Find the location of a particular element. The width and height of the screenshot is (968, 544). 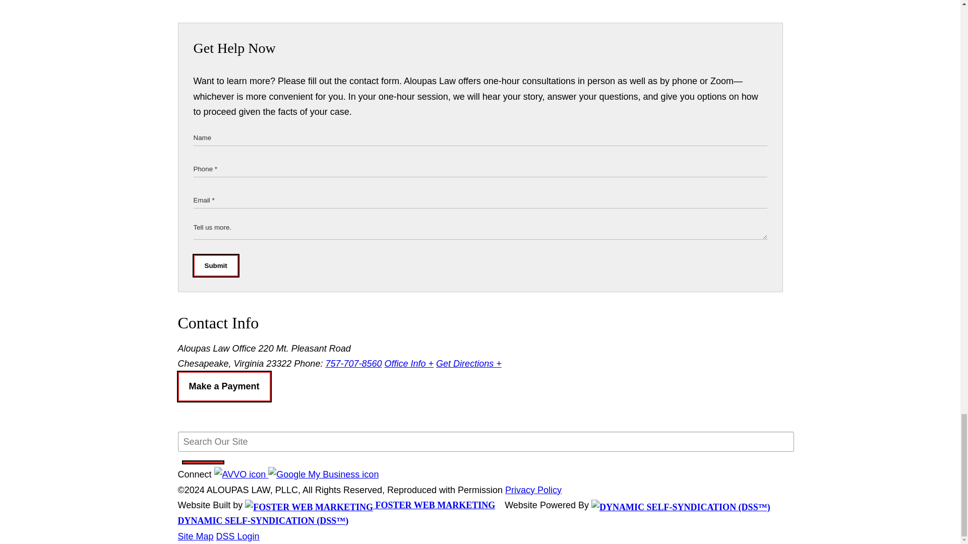

Submit is located at coordinates (216, 265).